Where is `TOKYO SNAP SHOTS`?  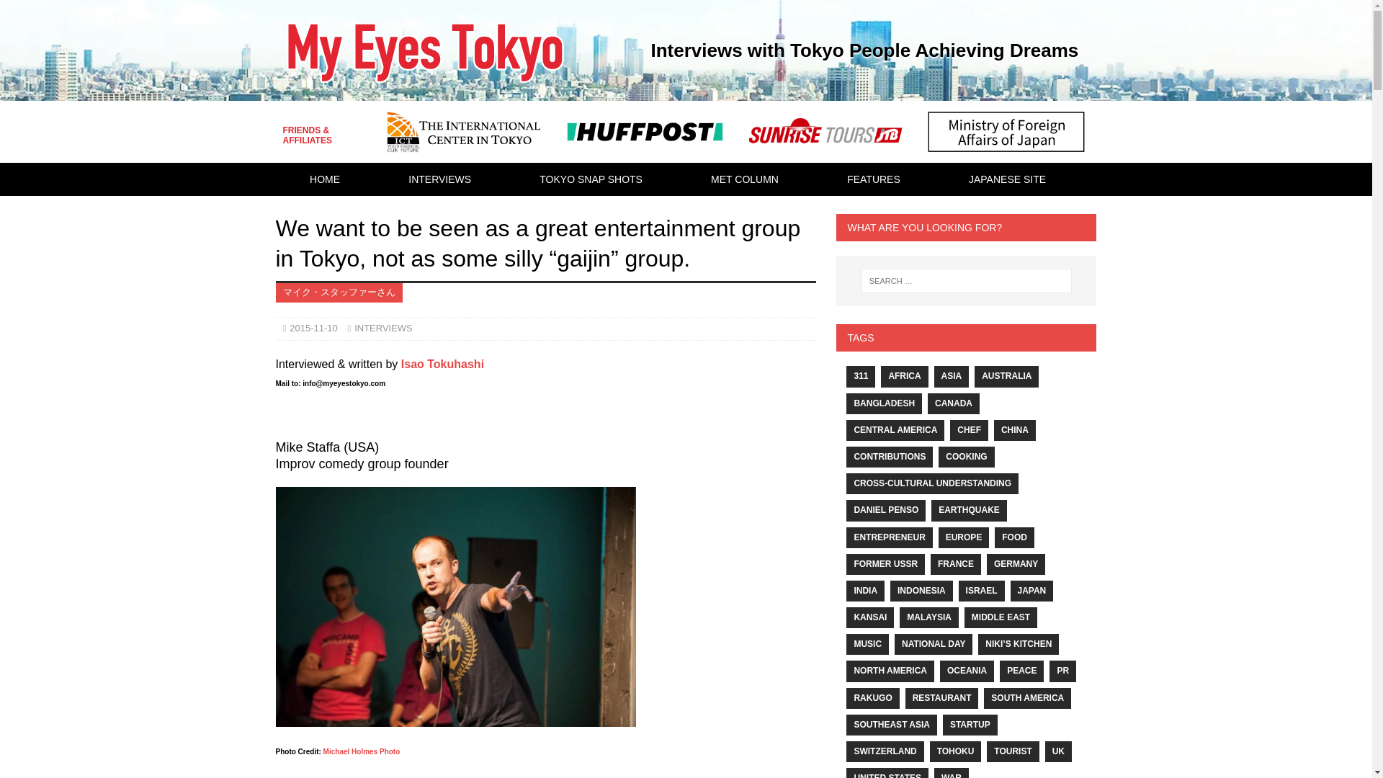 TOKYO SNAP SHOTS is located at coordinates (591, 179).